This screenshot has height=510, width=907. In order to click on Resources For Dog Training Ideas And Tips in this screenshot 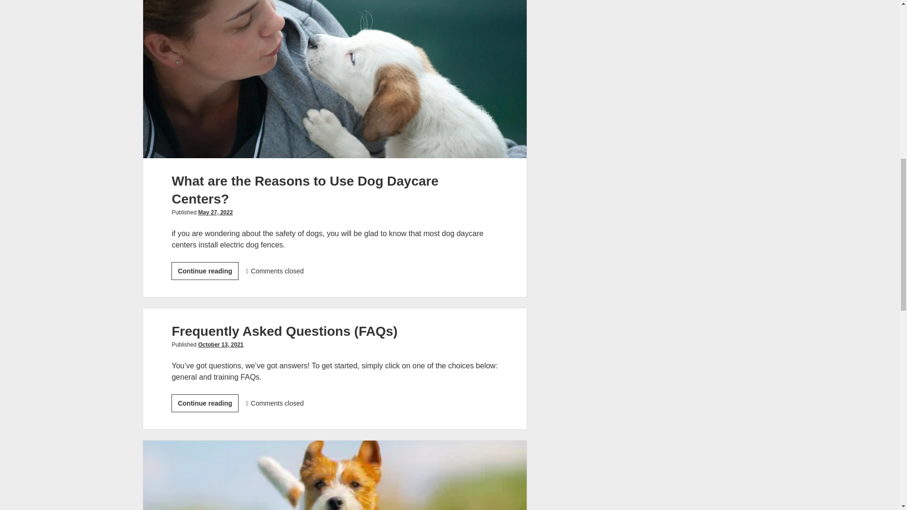, I will do `click(334, 475)`.